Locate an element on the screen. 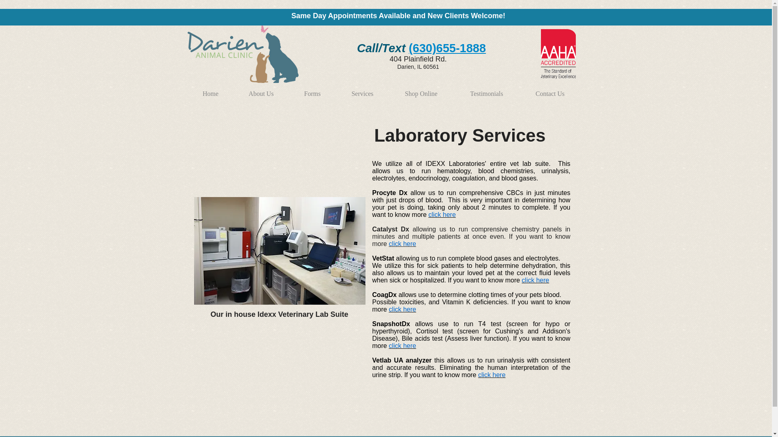 The image size is (778, 437). Shop Online is located at coordinates (421, 90).